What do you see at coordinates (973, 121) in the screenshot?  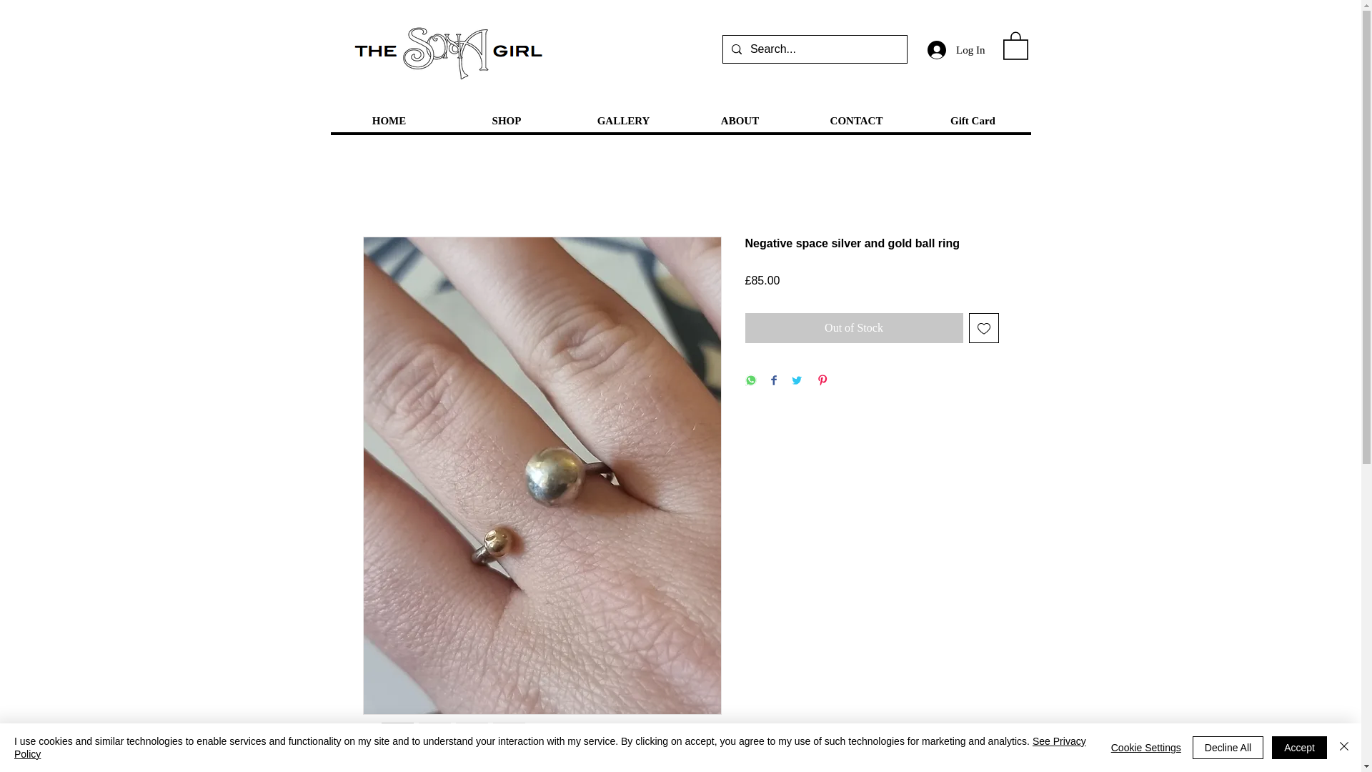 I see `Gift Card` at bounding box center [973, 121].